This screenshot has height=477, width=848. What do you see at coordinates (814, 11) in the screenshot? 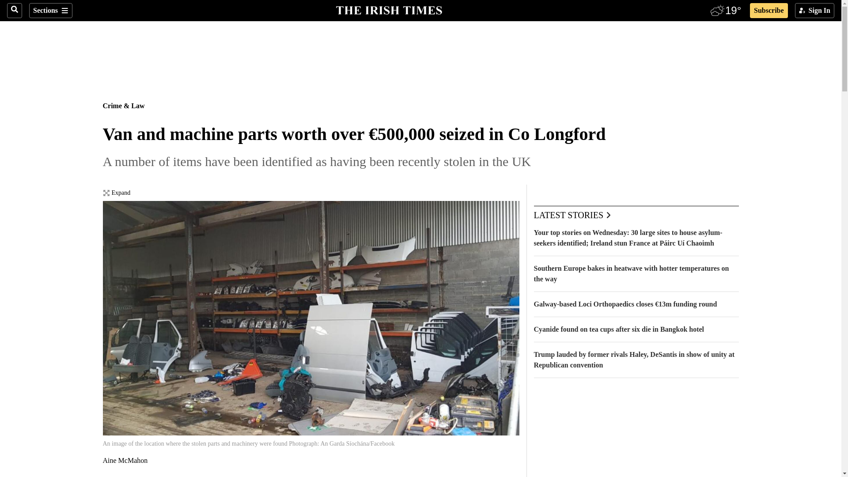
I see `Sign In` at bounding box center [814, 11].